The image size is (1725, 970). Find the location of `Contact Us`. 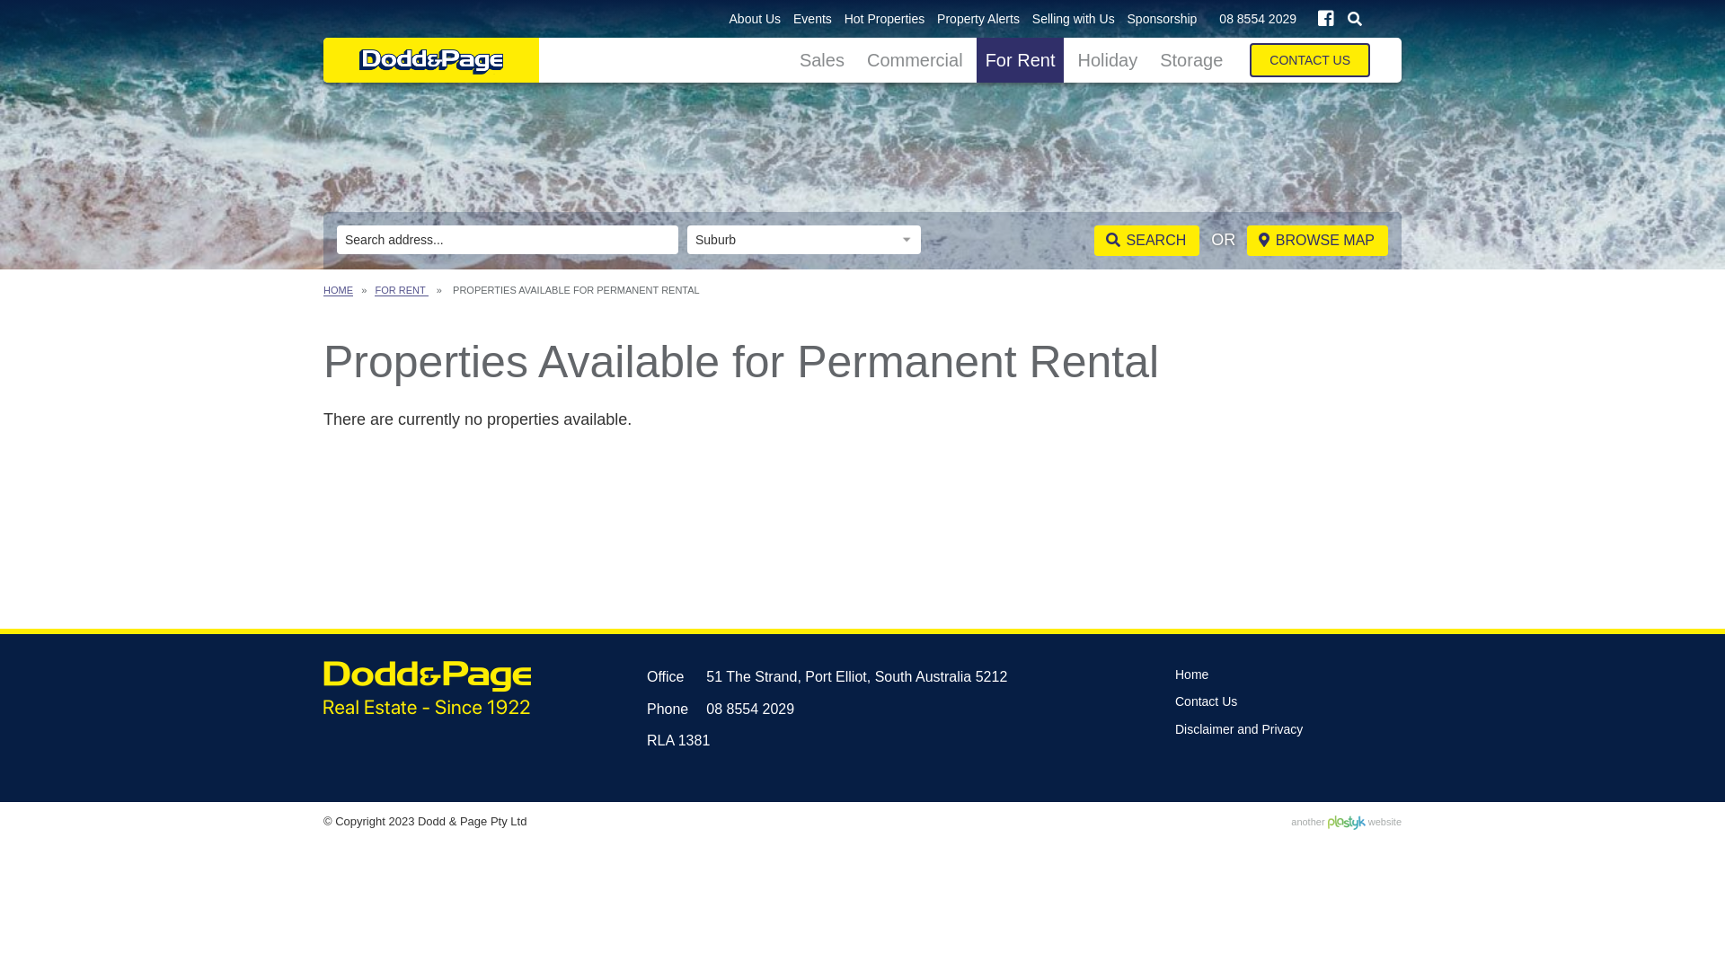

Contact Us is located at coordinates (1206, 702).